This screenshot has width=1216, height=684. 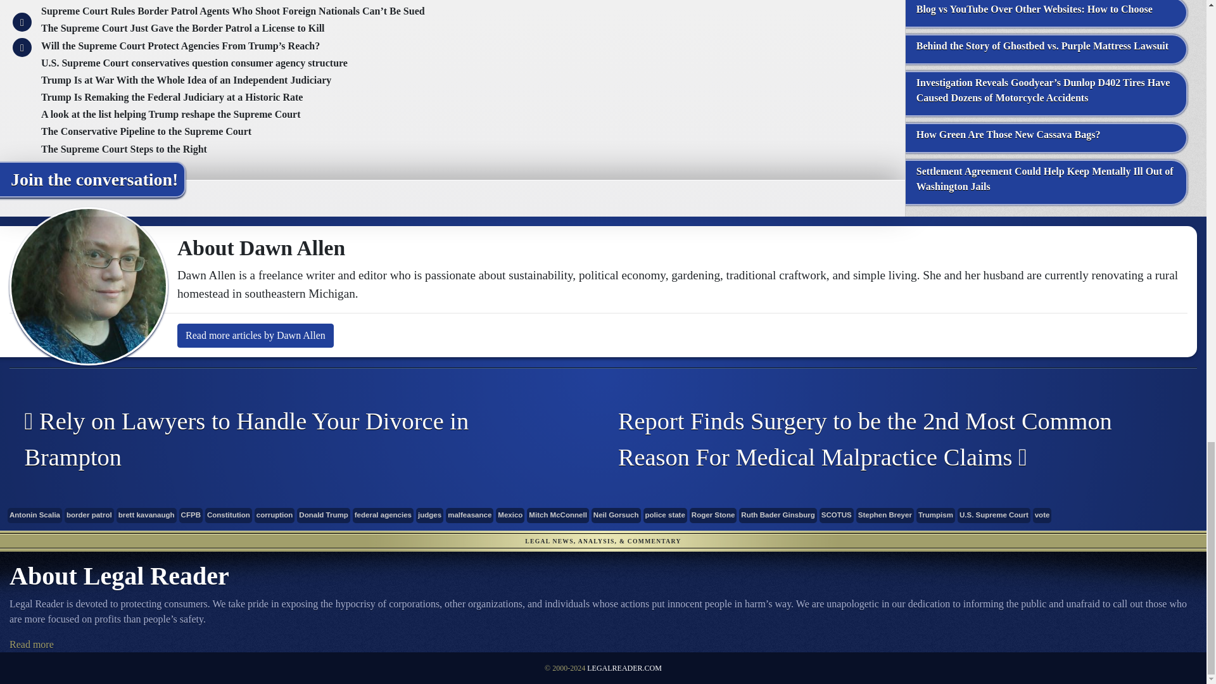 I want to click on A look at the list helping Trump reshape the Supreme Court, so click(x=171, y=114).